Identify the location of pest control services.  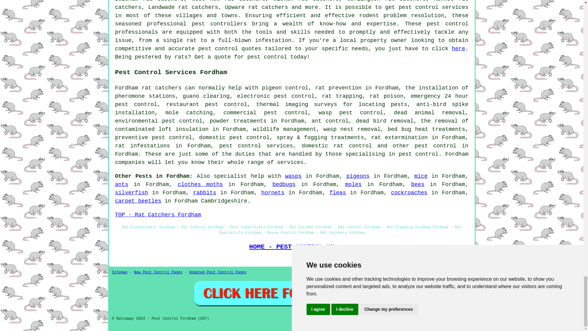
(434, 7).